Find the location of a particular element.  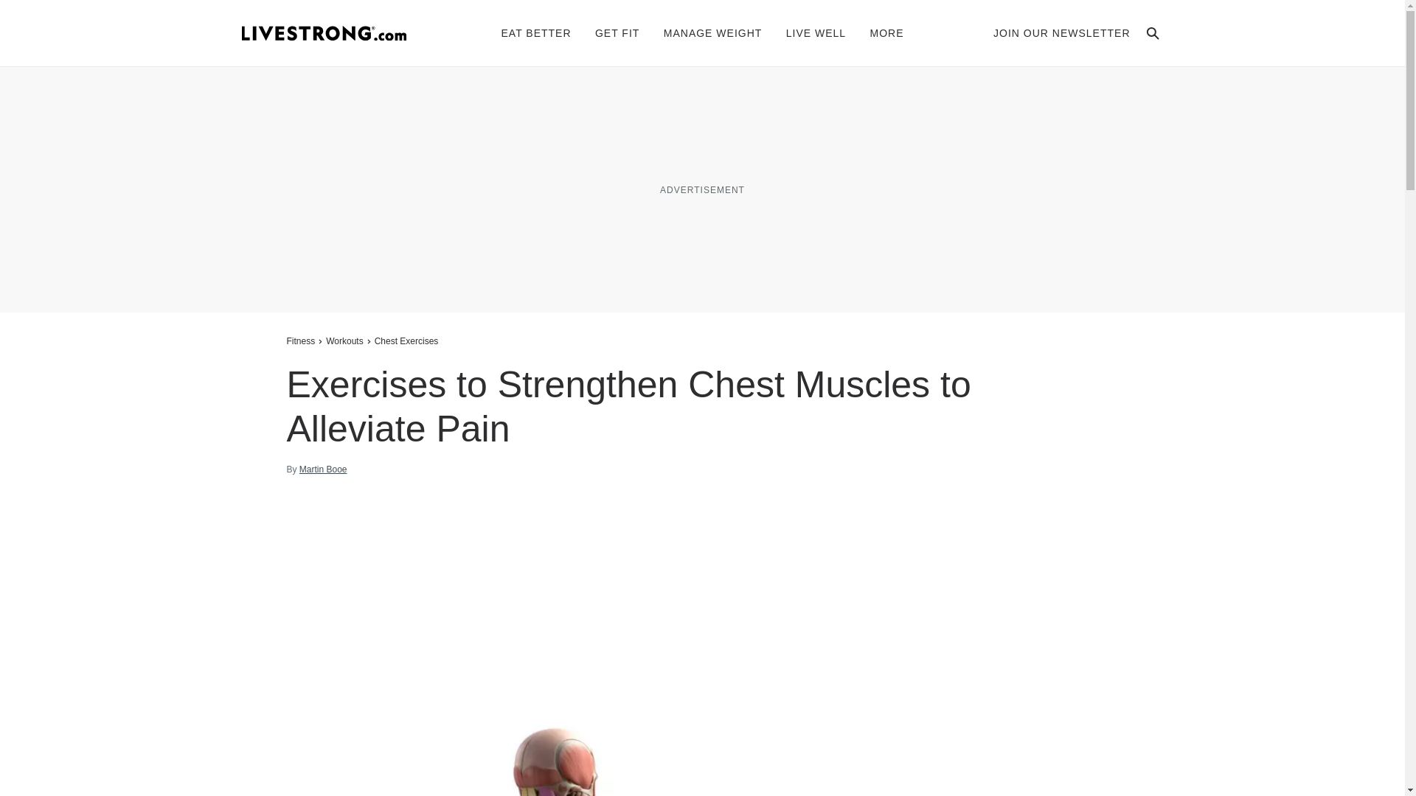

Workouts is located at coordinates (344, 341).